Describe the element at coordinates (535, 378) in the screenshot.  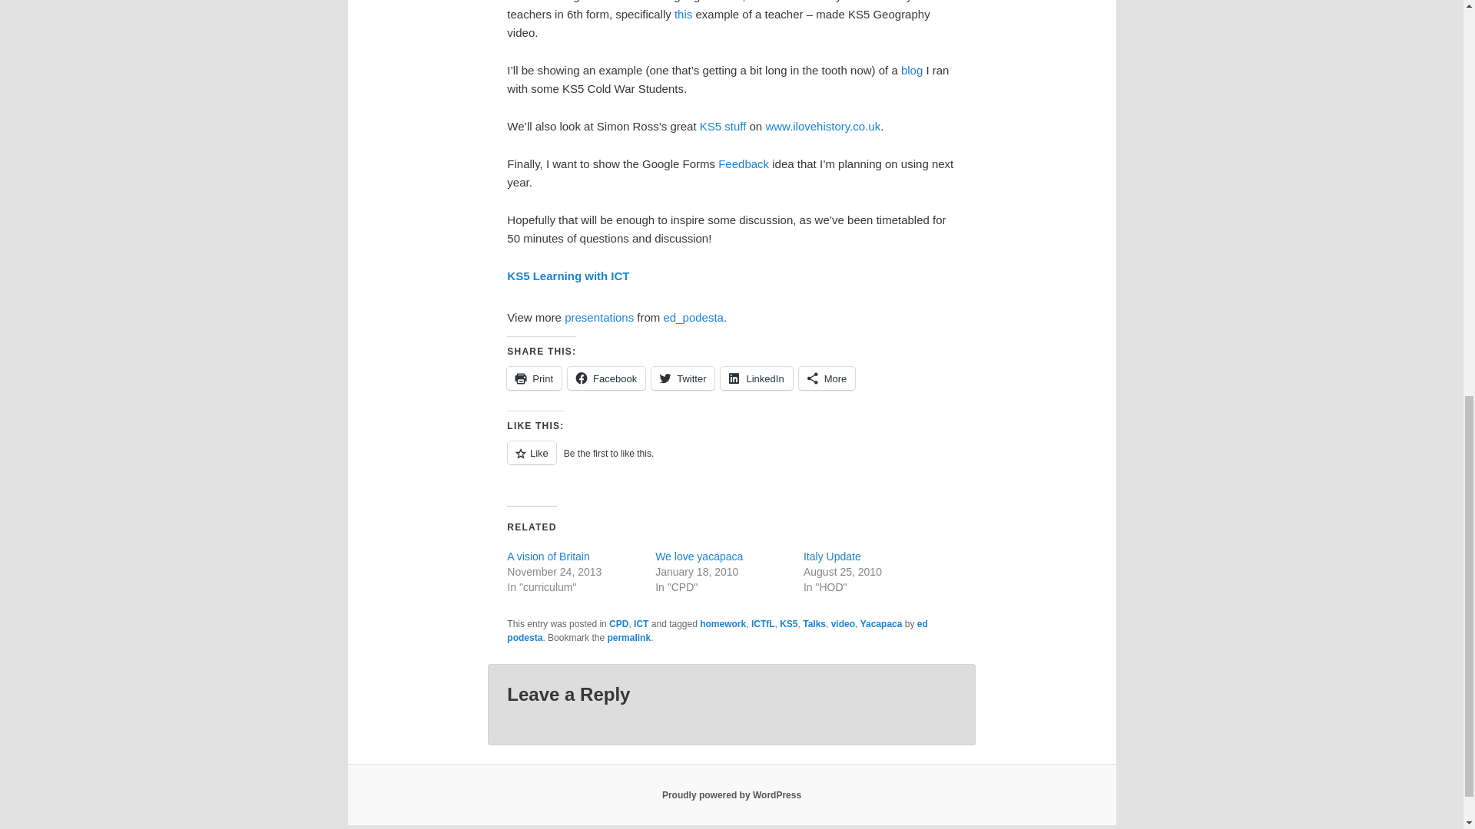
I see `Click to print` at that location.